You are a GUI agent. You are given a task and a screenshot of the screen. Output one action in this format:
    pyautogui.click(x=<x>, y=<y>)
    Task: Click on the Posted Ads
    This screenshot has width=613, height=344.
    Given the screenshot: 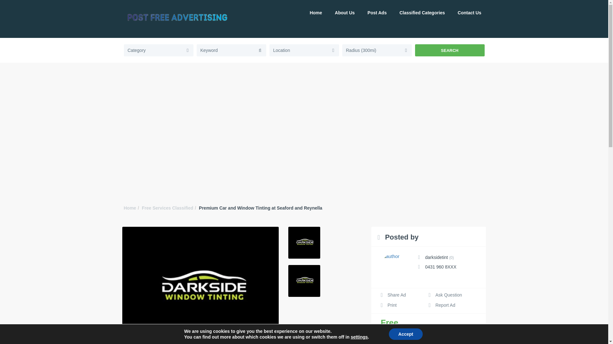 What is the action you would take?
    pyautogui.click(x=451, y=258)
    